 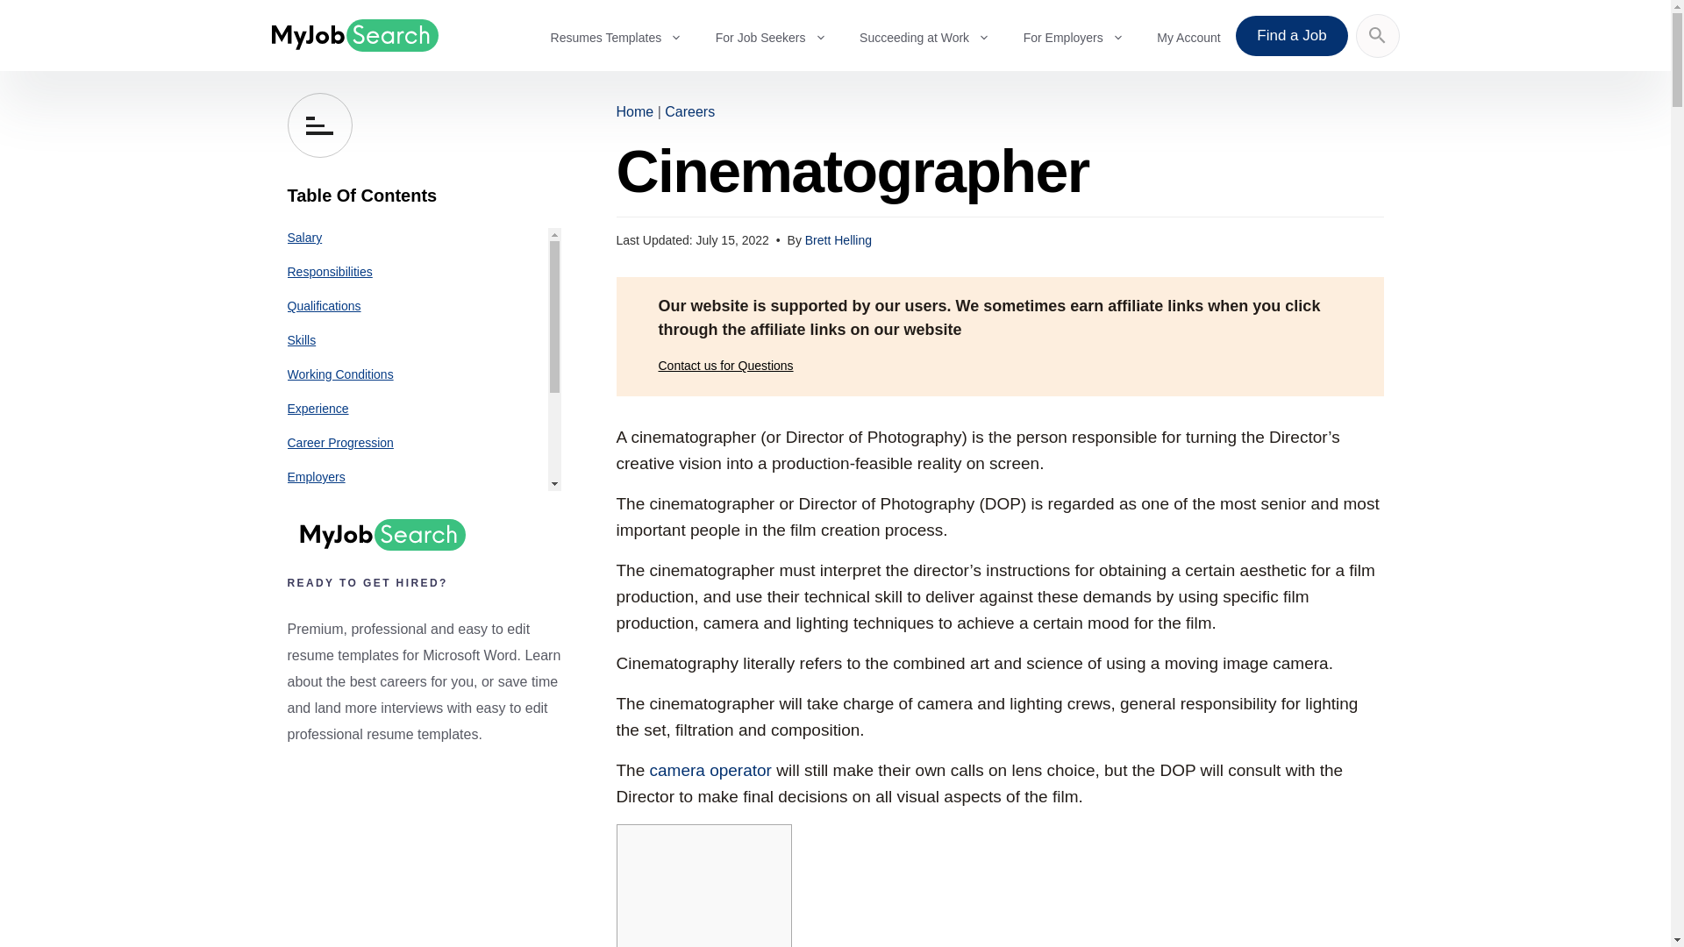 I want to click on Resumes Templates, so click(x=624, y=35).